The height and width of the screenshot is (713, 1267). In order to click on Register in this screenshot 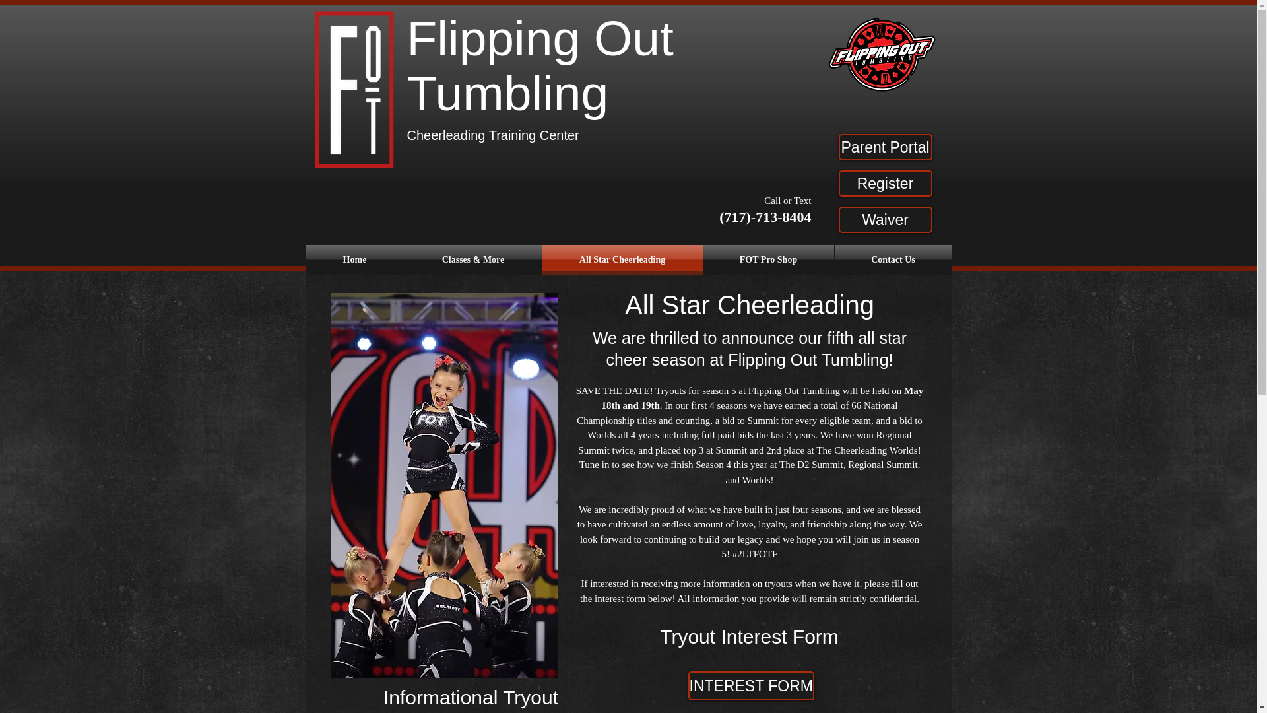, I will do `click(884, 184)`.